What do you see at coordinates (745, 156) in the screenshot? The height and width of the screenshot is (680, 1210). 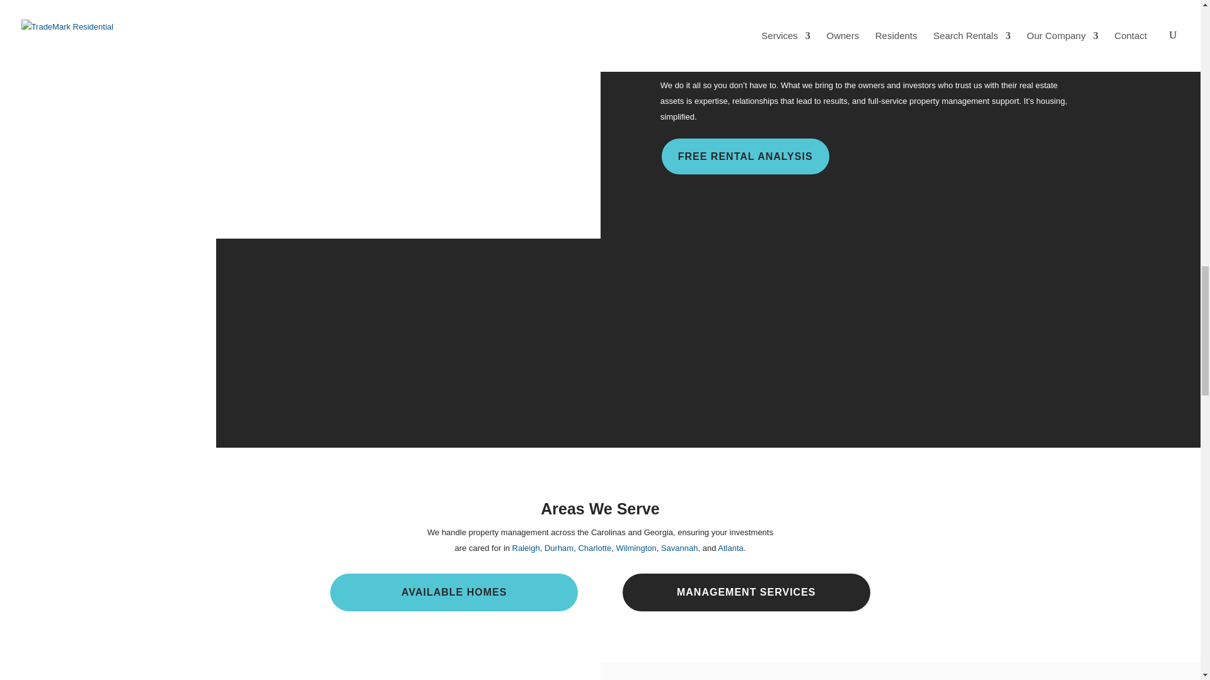 I see `FREE RENTAL ANALYSIS` at bounding box center [745, 156].